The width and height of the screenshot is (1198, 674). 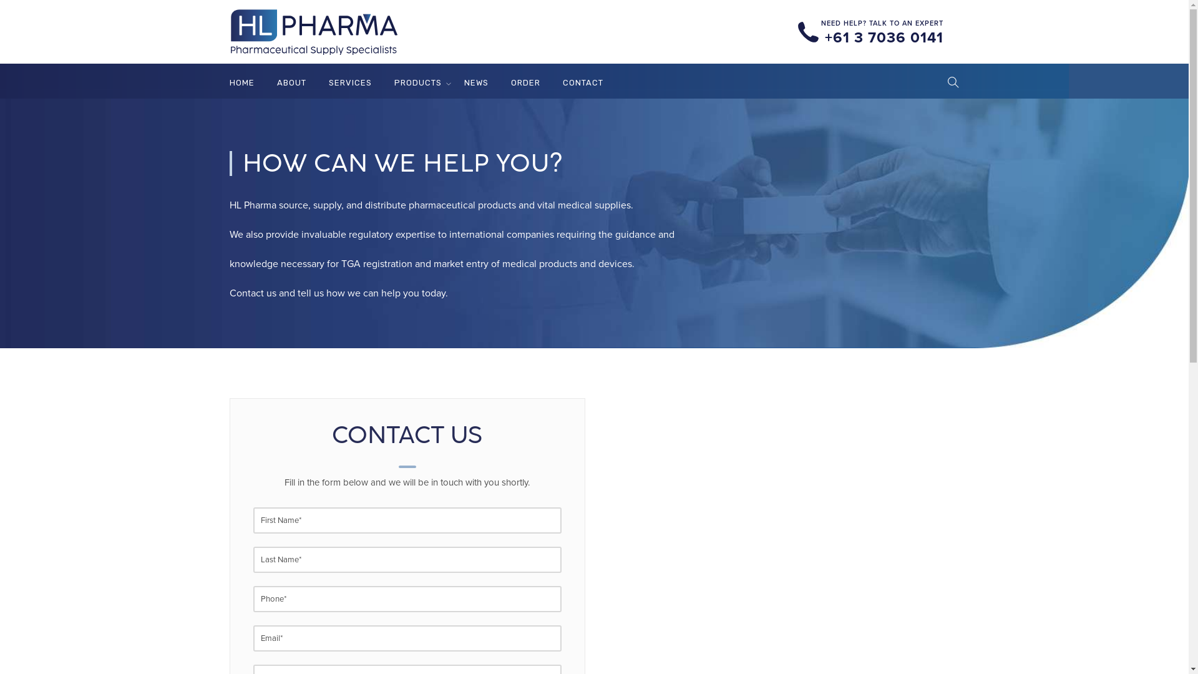 I want to click on +61 3 7036 0141, so click(x=882, y=37).